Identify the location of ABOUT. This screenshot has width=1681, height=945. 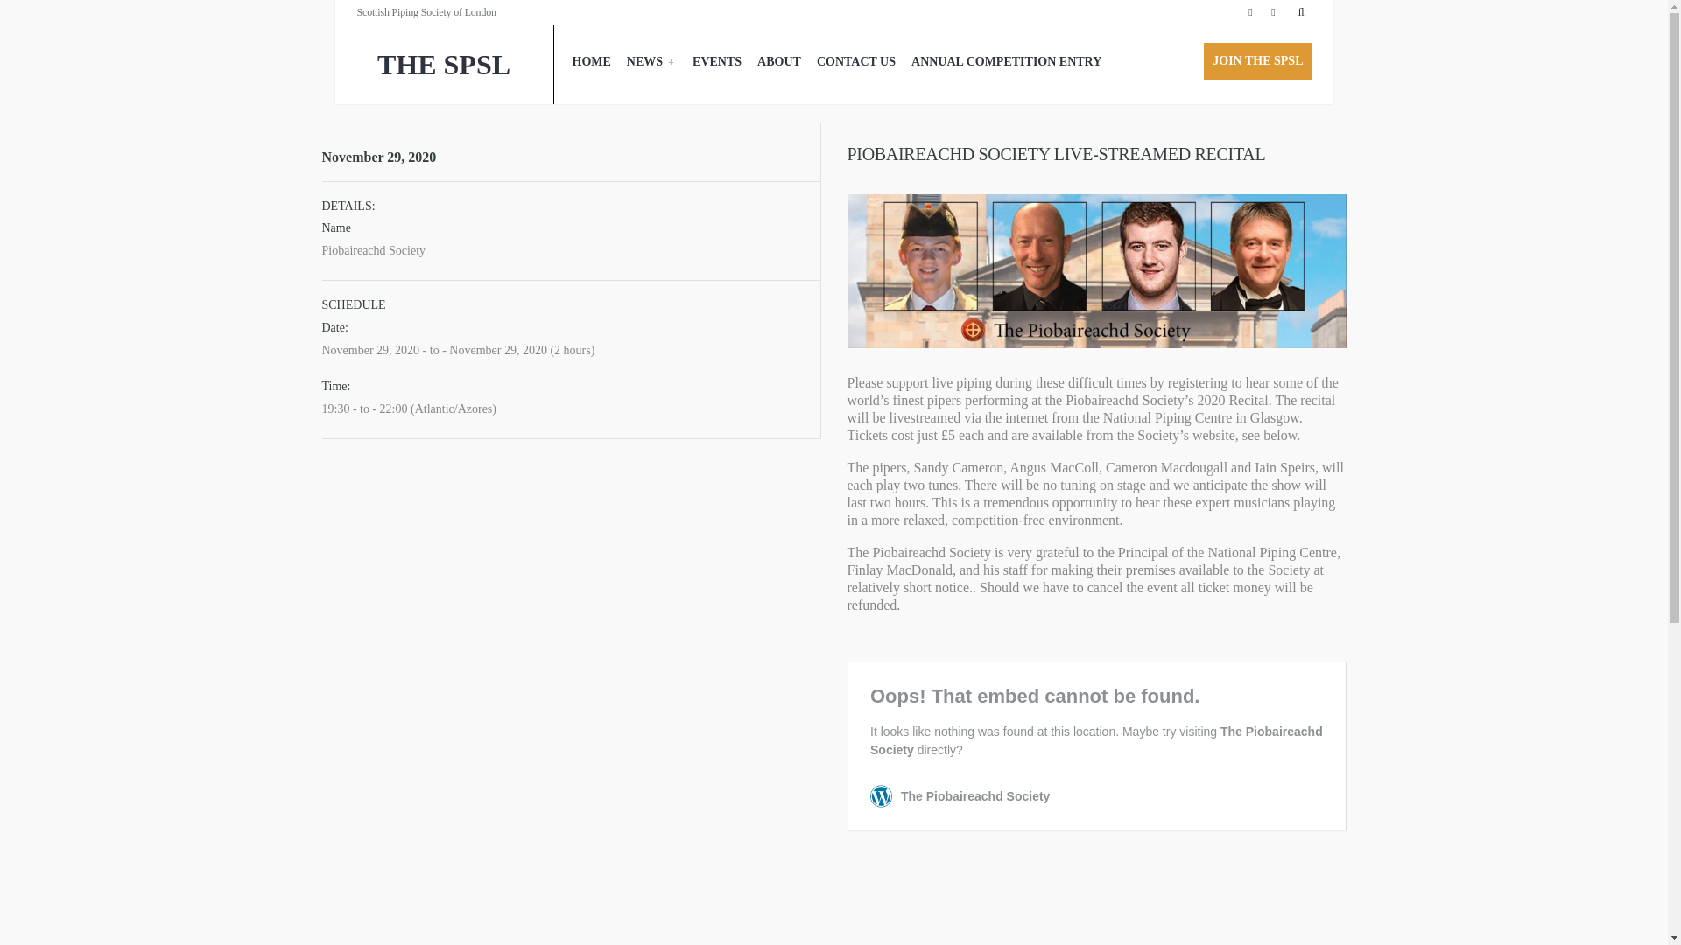
(779, 62).